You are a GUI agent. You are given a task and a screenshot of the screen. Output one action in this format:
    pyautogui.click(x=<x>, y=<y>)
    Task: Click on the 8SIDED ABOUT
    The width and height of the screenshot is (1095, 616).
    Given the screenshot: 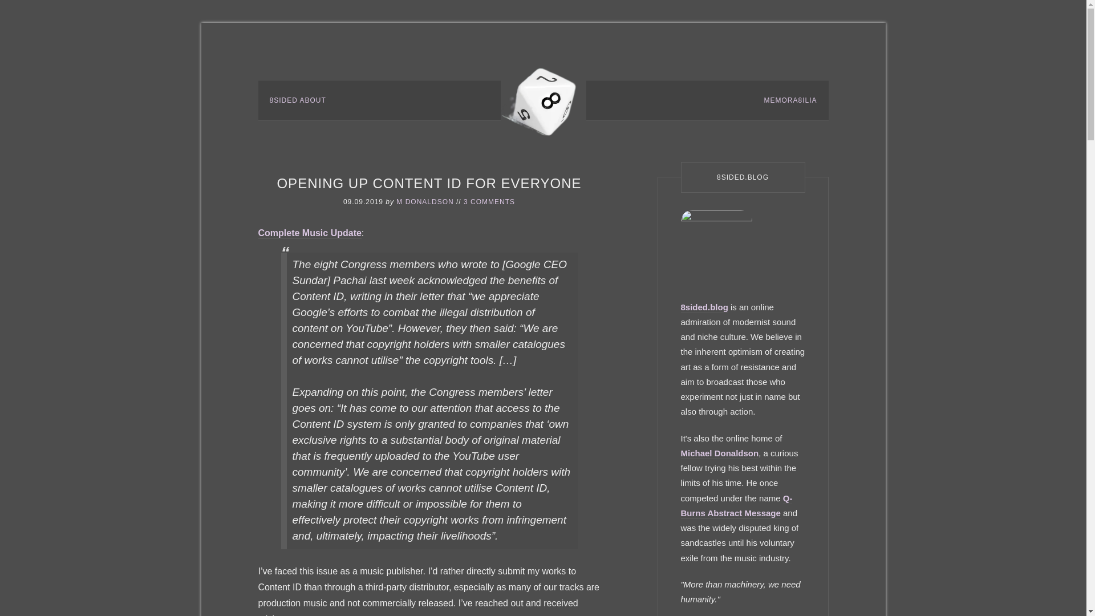 What is the action you would take?
    pyautogui.click(x=297, y=100)
    